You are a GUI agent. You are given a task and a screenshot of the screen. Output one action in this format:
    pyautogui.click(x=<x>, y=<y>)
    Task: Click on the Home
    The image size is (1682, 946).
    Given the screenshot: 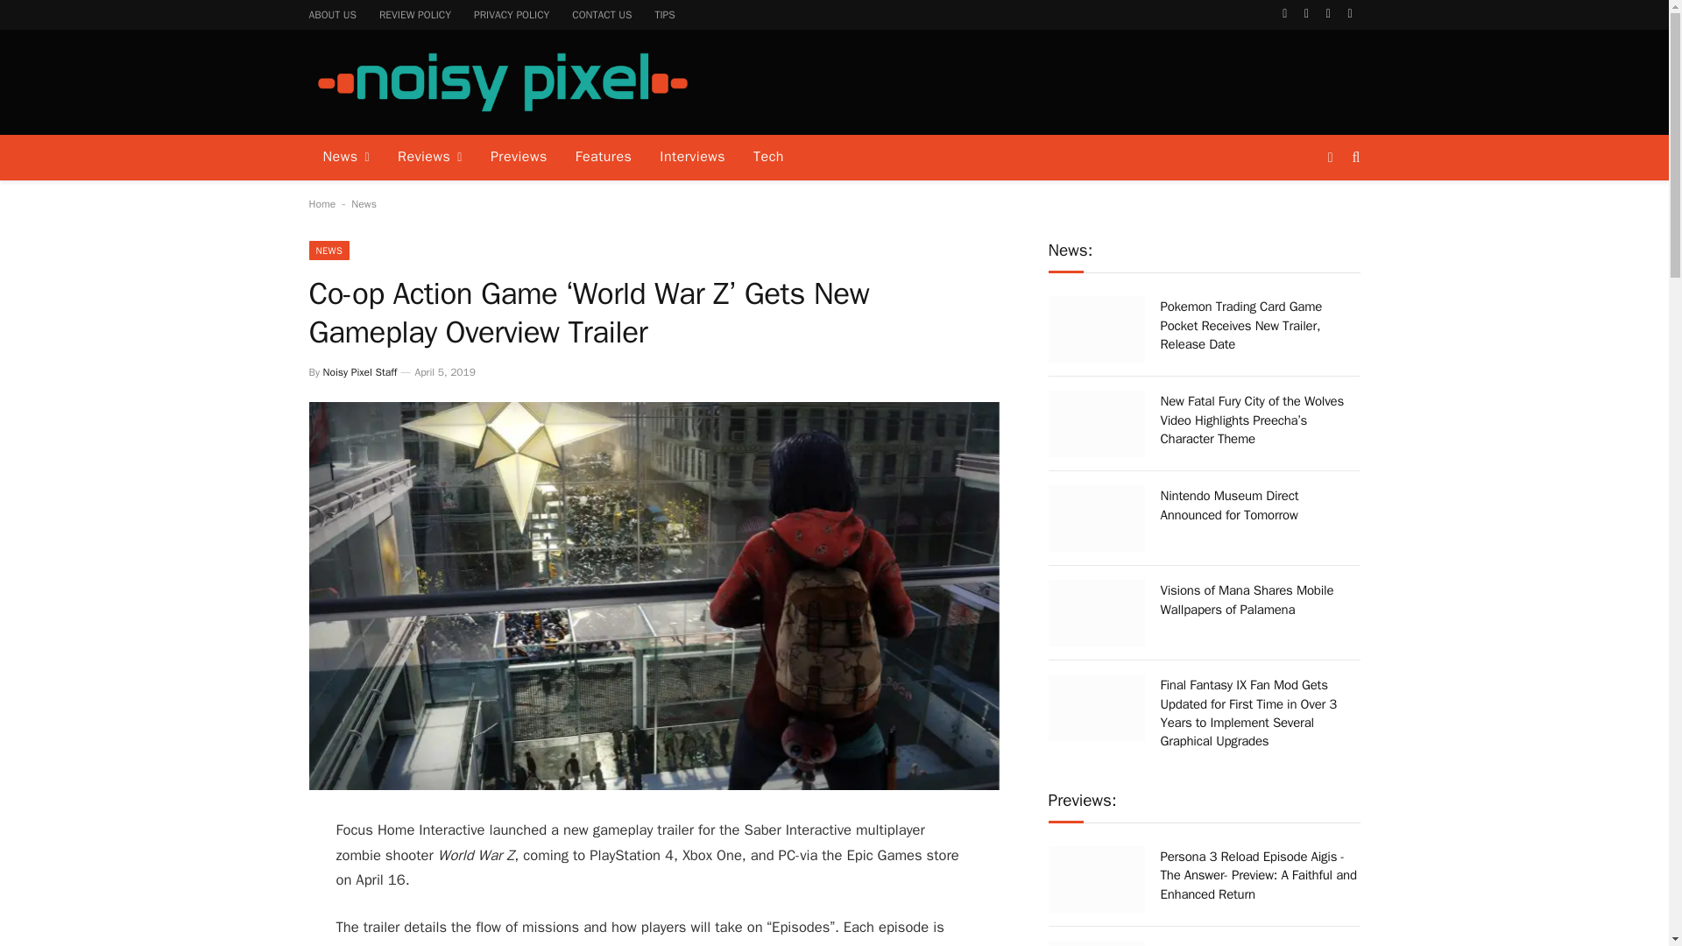 What is the action you would take?
    pyautogui.click(x=321, y=203)
    